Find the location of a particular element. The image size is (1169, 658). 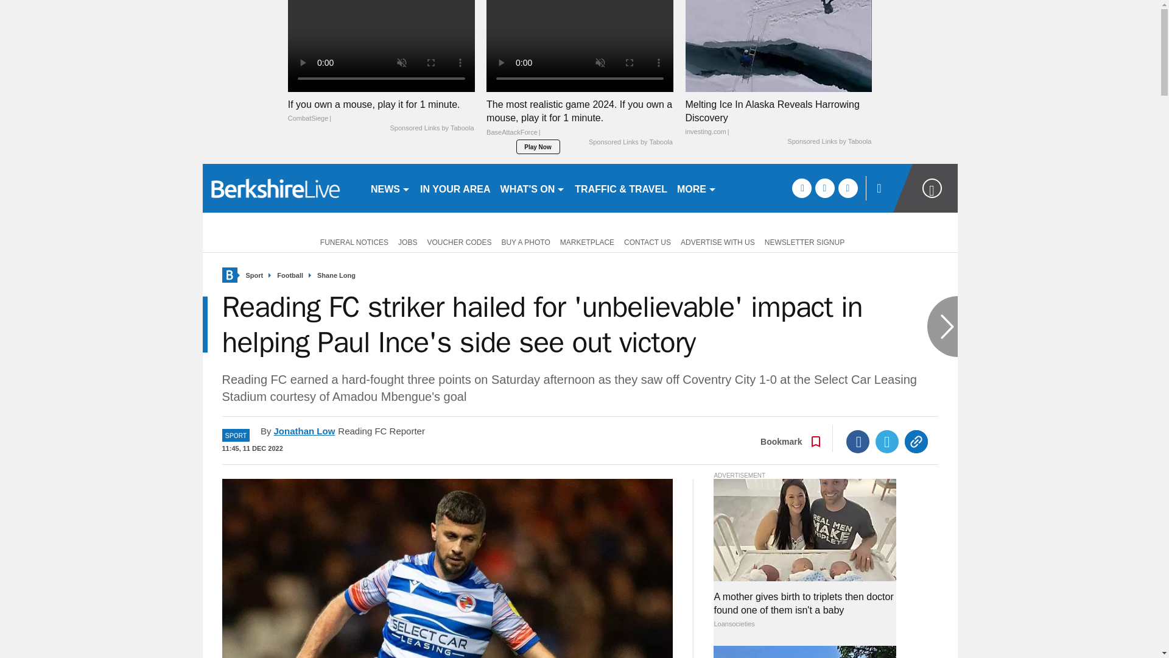

Sponsored Links by Taboola is located at coordinates (829, 141).